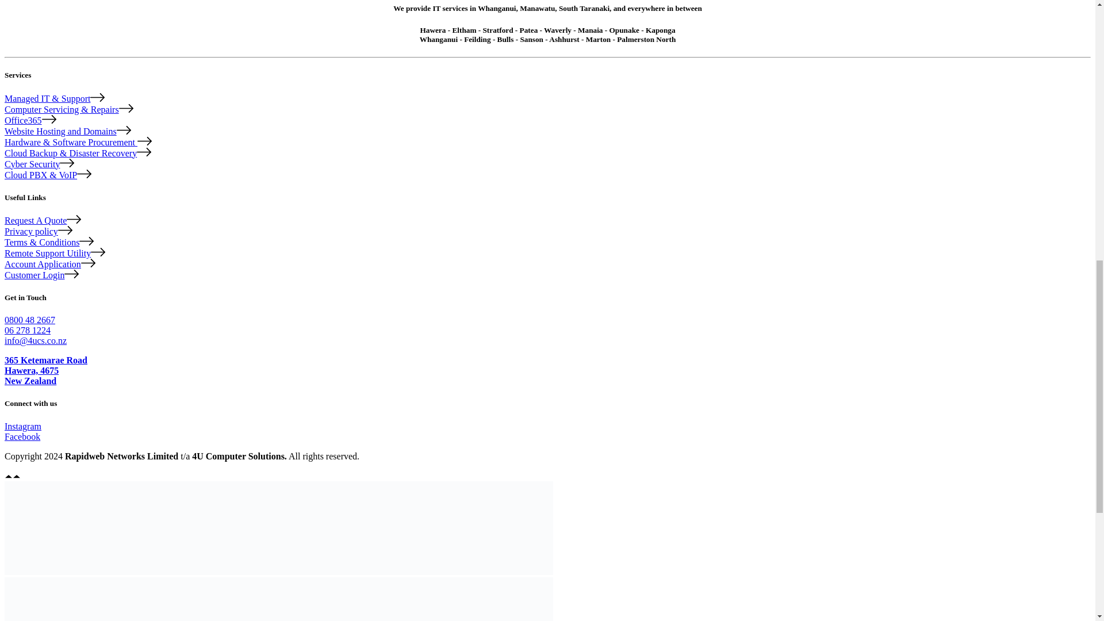 The height and width of the screenshot is (621, 1104). What do you see at coordinates (68, 131) in the screenshot?
I see `Website Hosting and Domains` at bounding box center [68, 131].